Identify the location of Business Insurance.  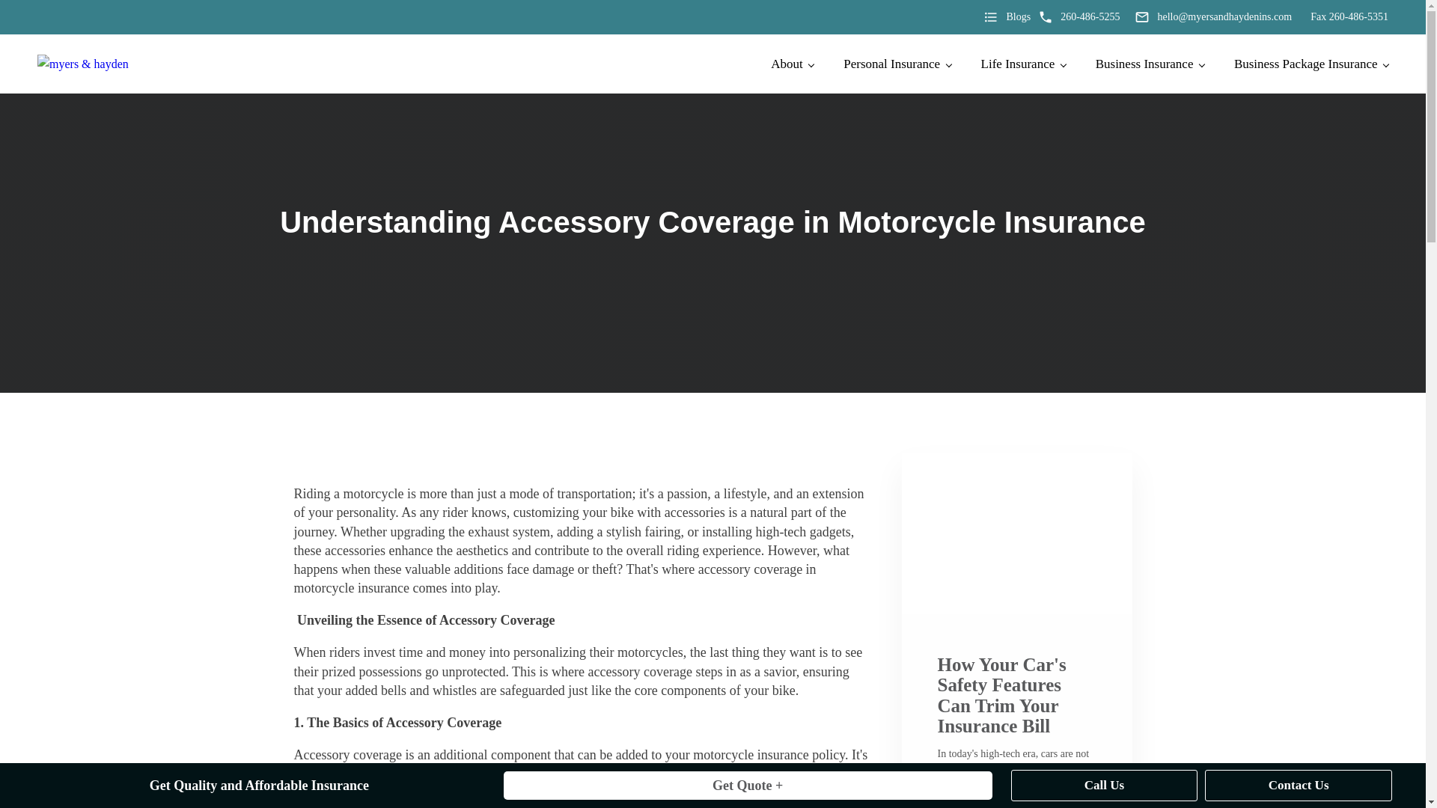
(1150, 64).